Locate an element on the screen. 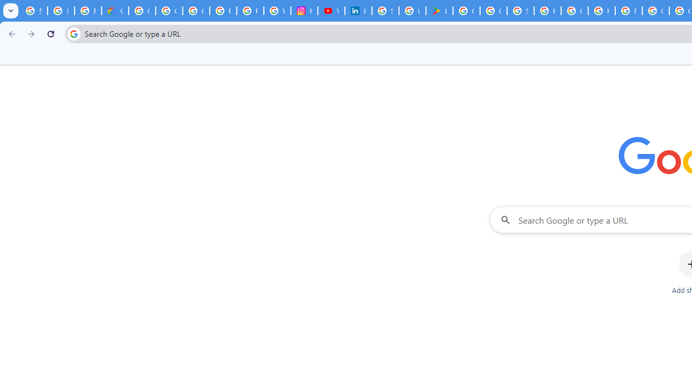 This screenshot has width=692, height=389. Last Shelter: Survival - Apps on Google Play is located at coordinates (440, 11).